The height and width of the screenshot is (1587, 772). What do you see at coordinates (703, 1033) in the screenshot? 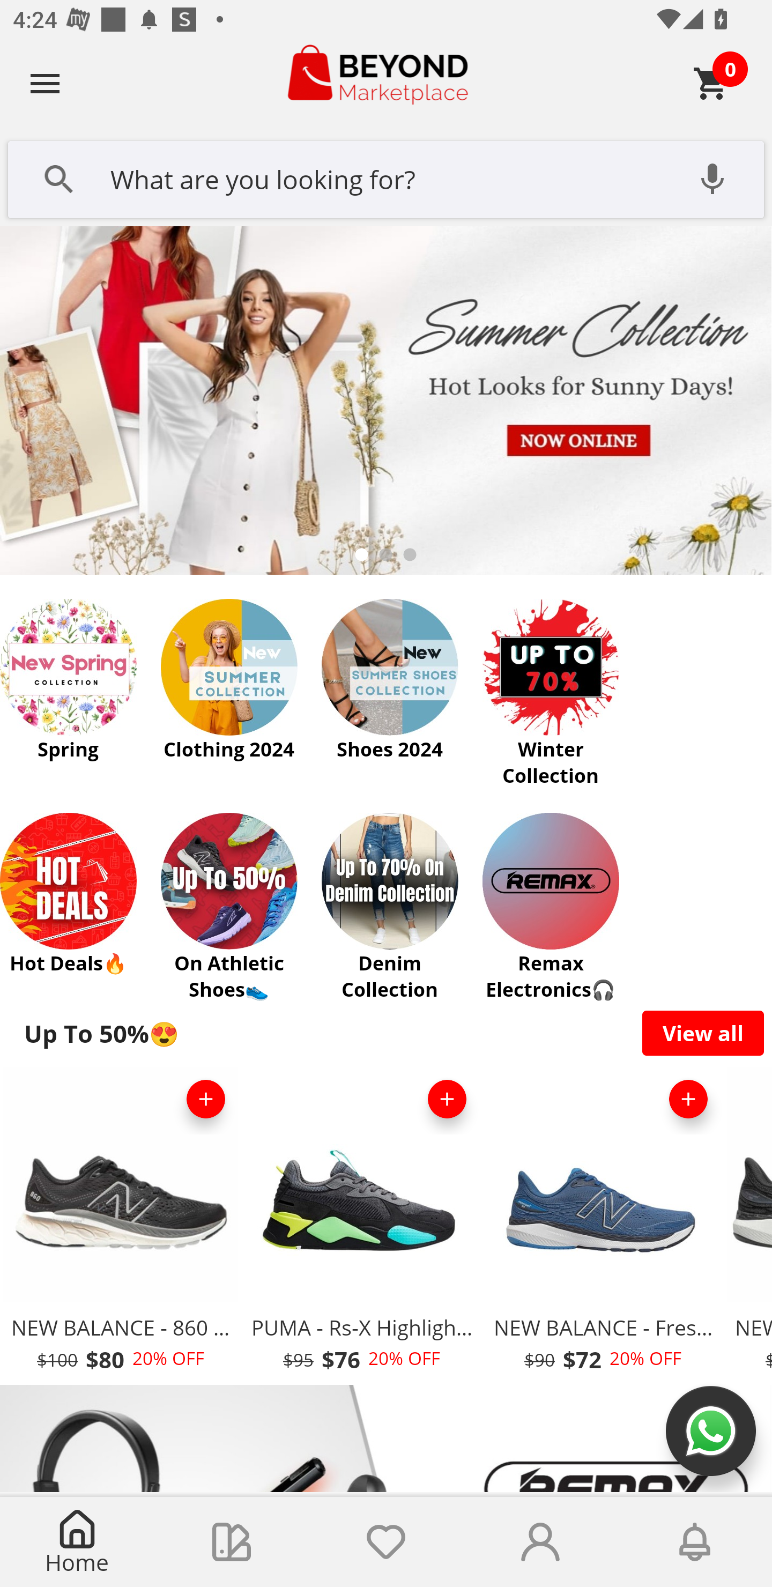
I see `View all` at bounding box center [703, 1033].